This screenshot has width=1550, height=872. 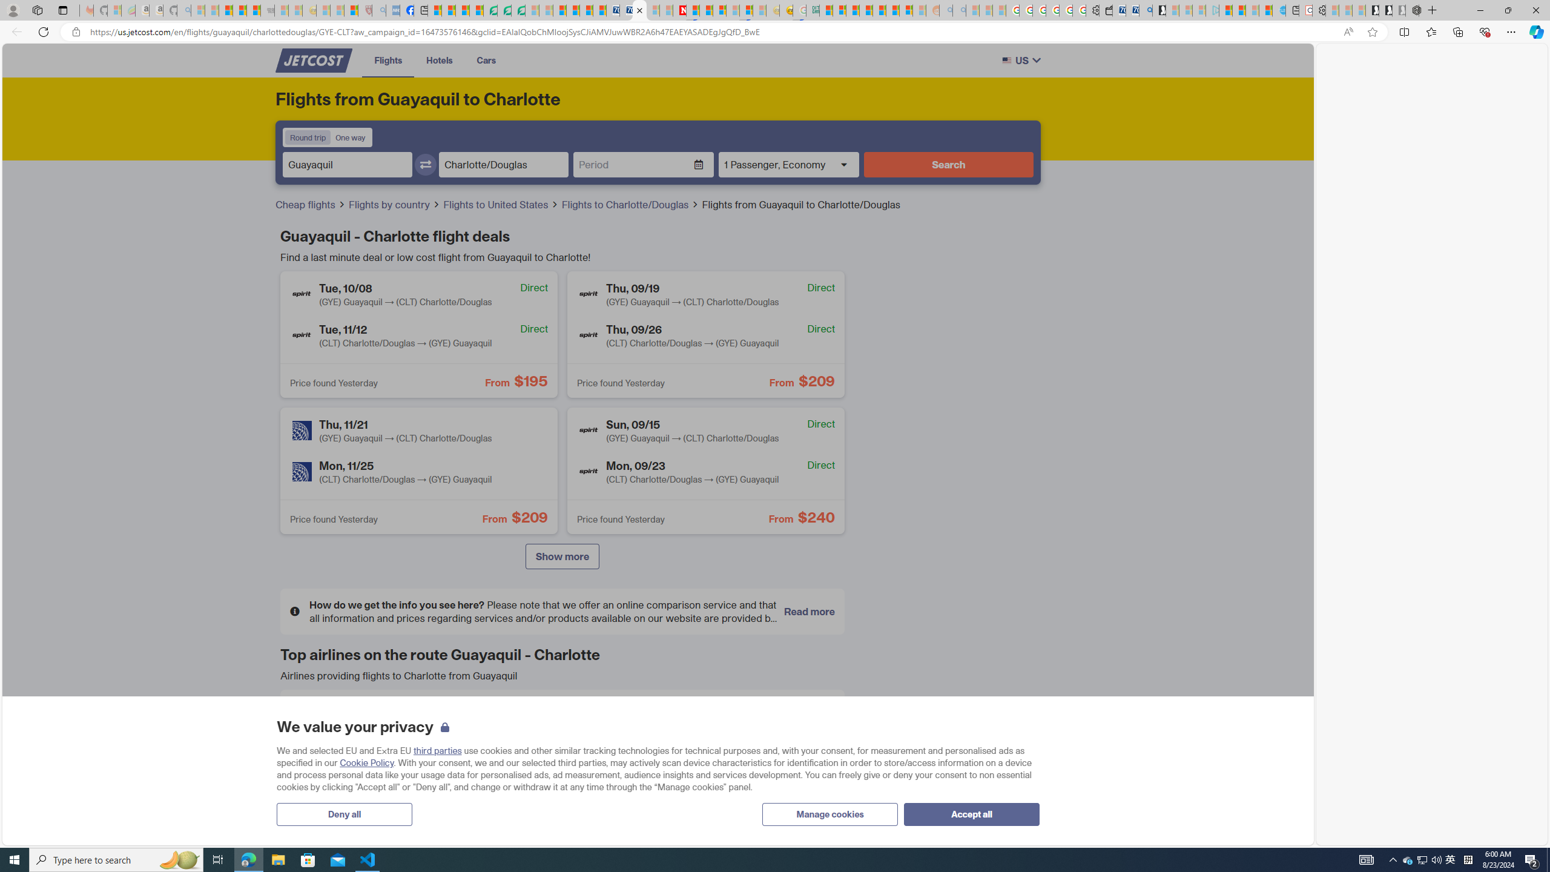 What do you see at coordinates (829, 814) in the screenshot?
I see `Manage cookies` at bounding box center [829, 814].